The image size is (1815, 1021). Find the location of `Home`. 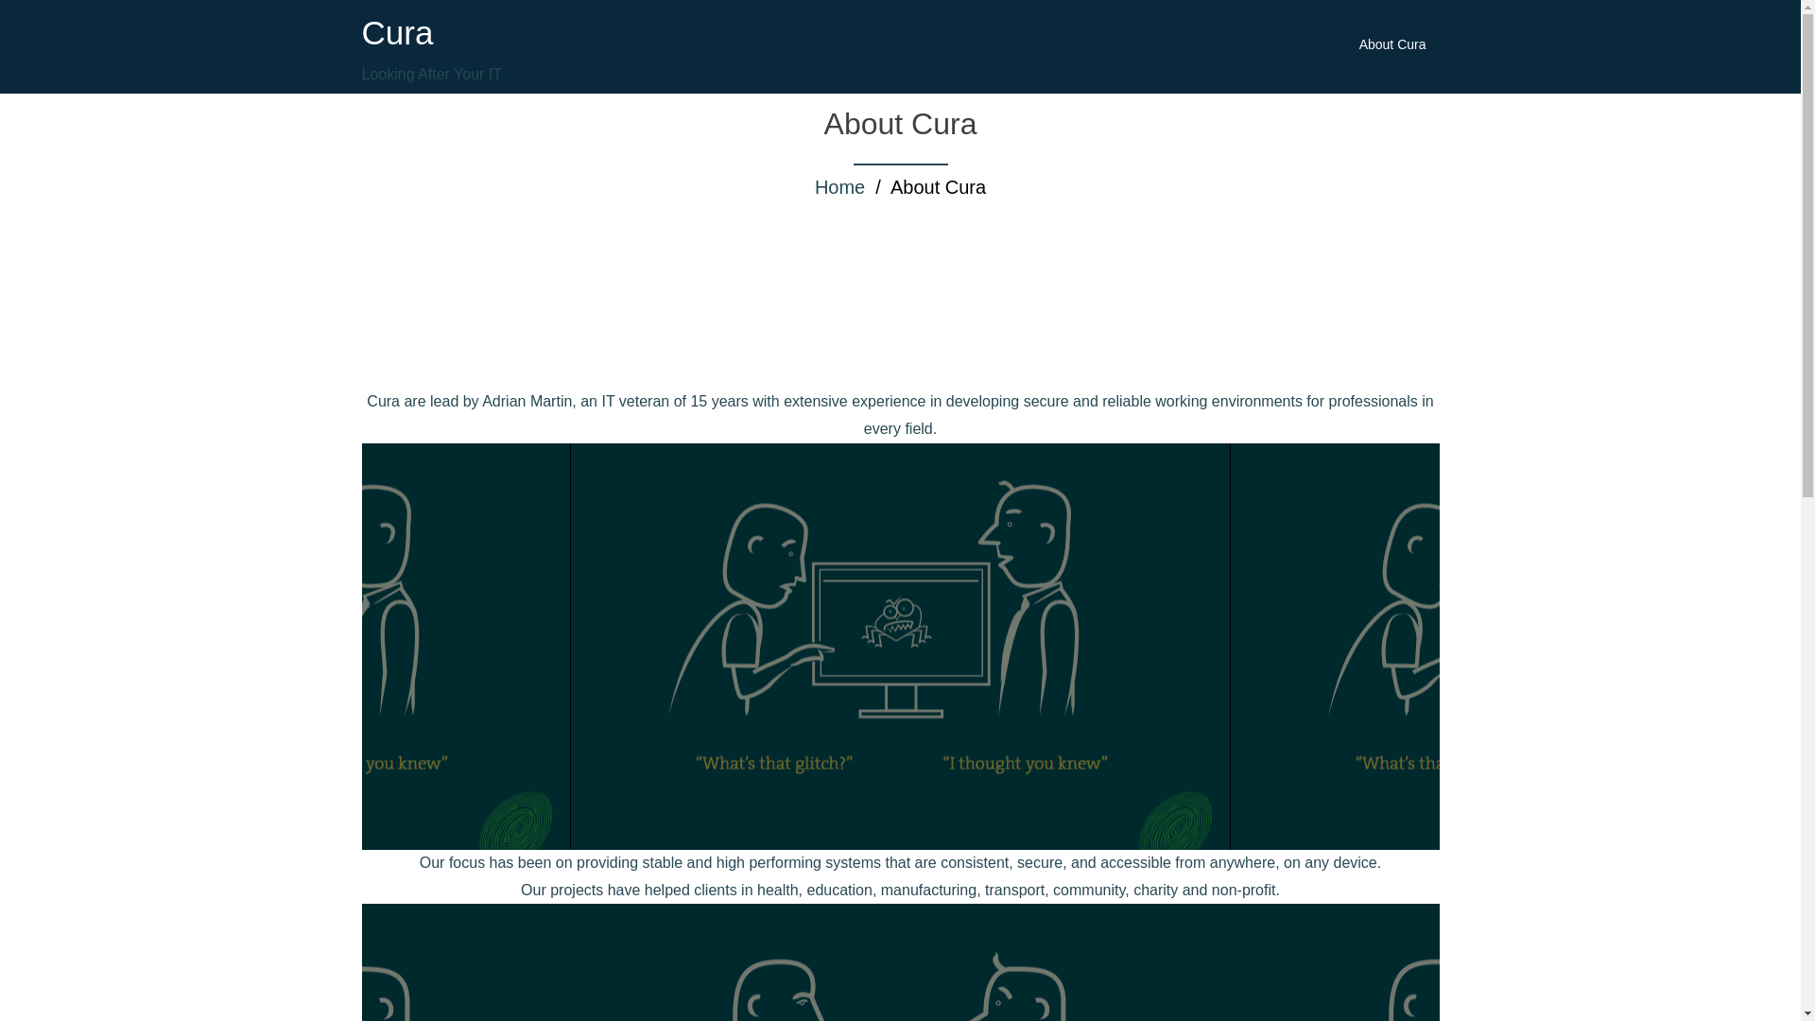

Home is located at coordinates (839, 187).